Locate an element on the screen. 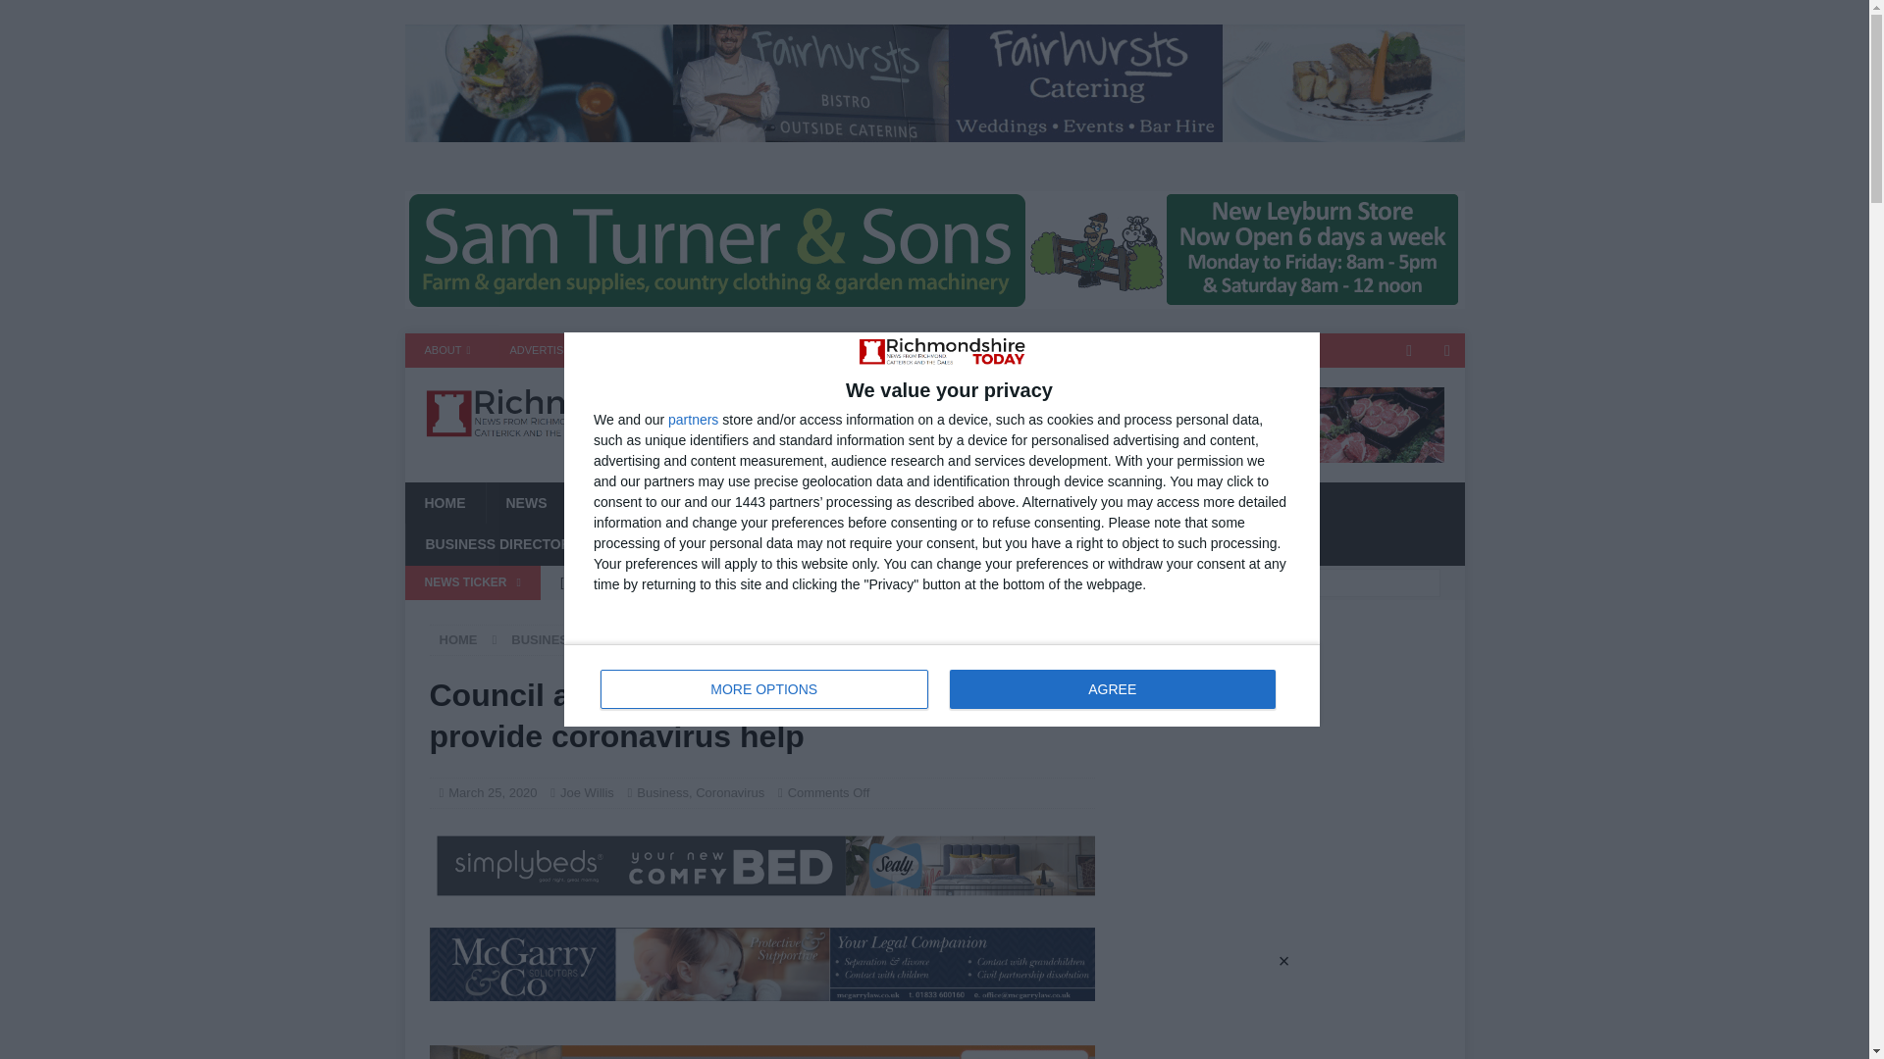  CONTACT is located at coordinates (636, 350).